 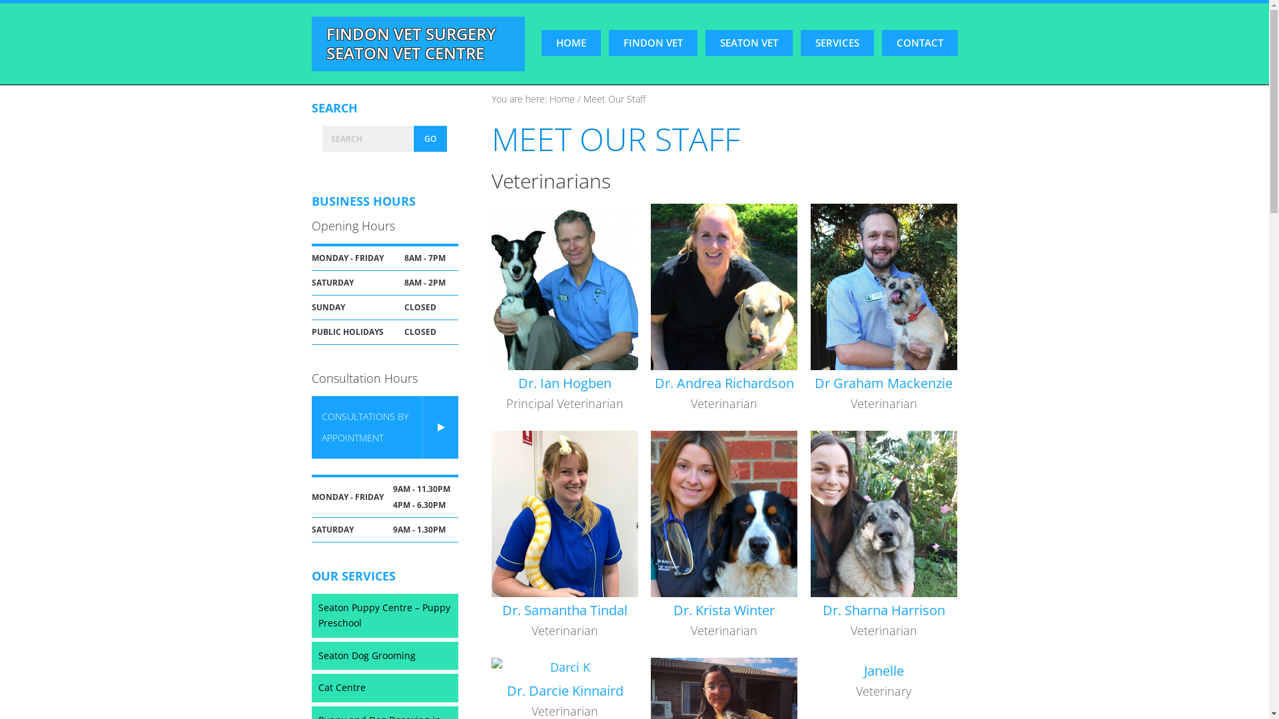 What do you see at coordinates (724, 610) in the screenshot?
I see `Dr. Krista Winter` at bounding box center [724, 610].